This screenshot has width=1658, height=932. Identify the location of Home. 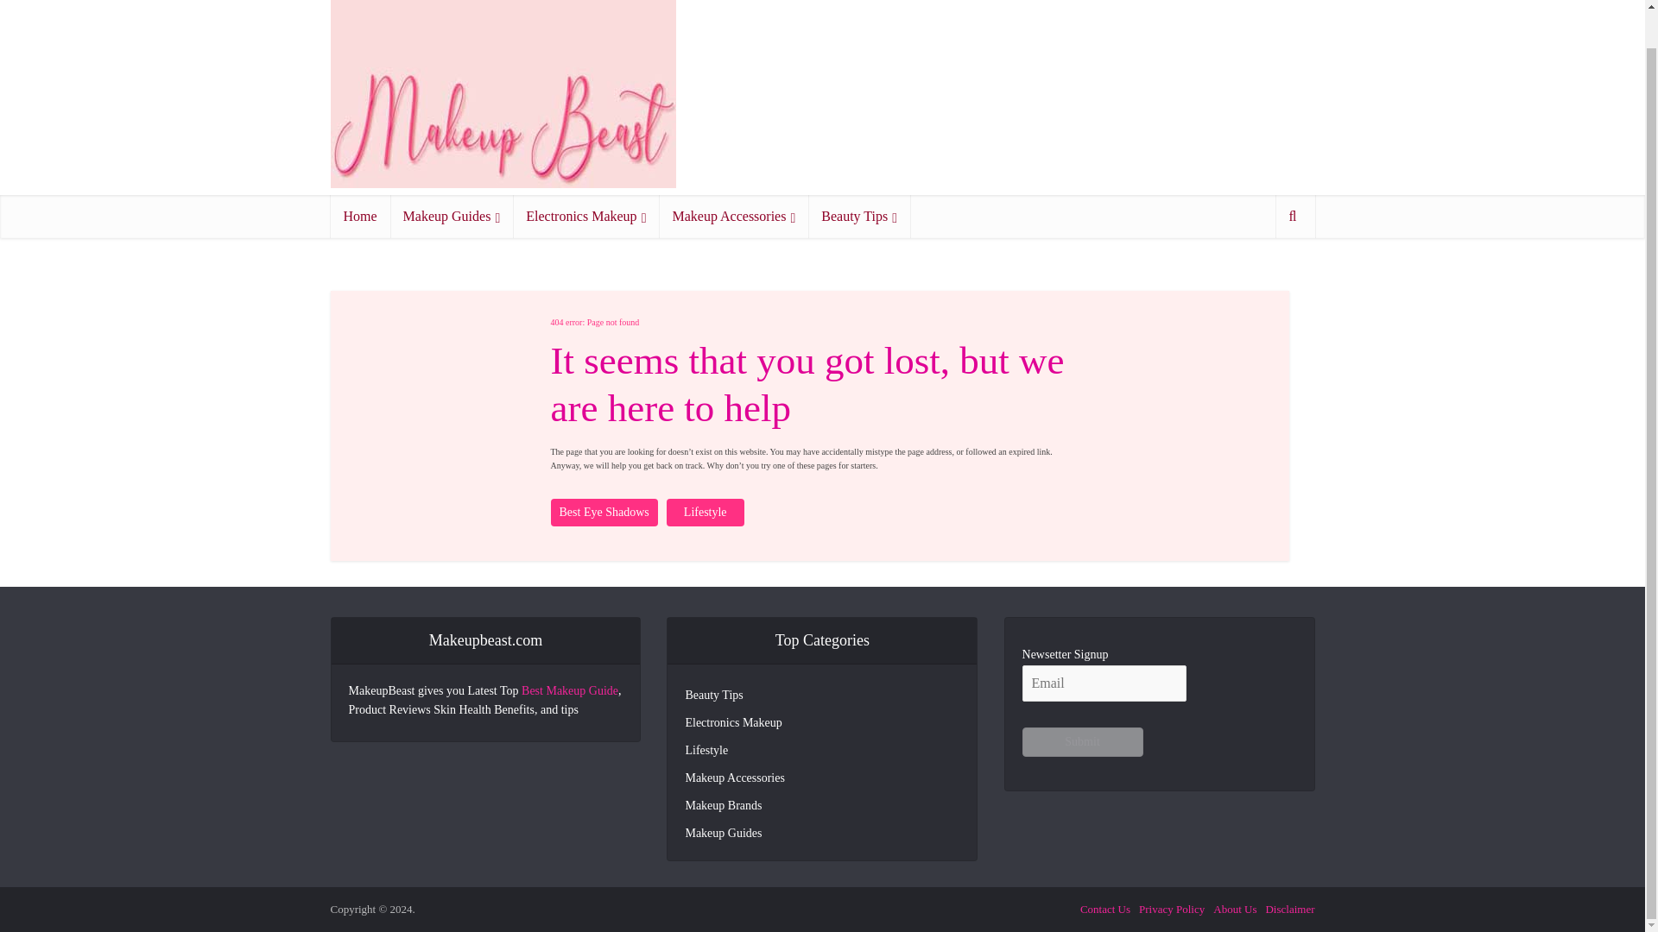
(359, 216).